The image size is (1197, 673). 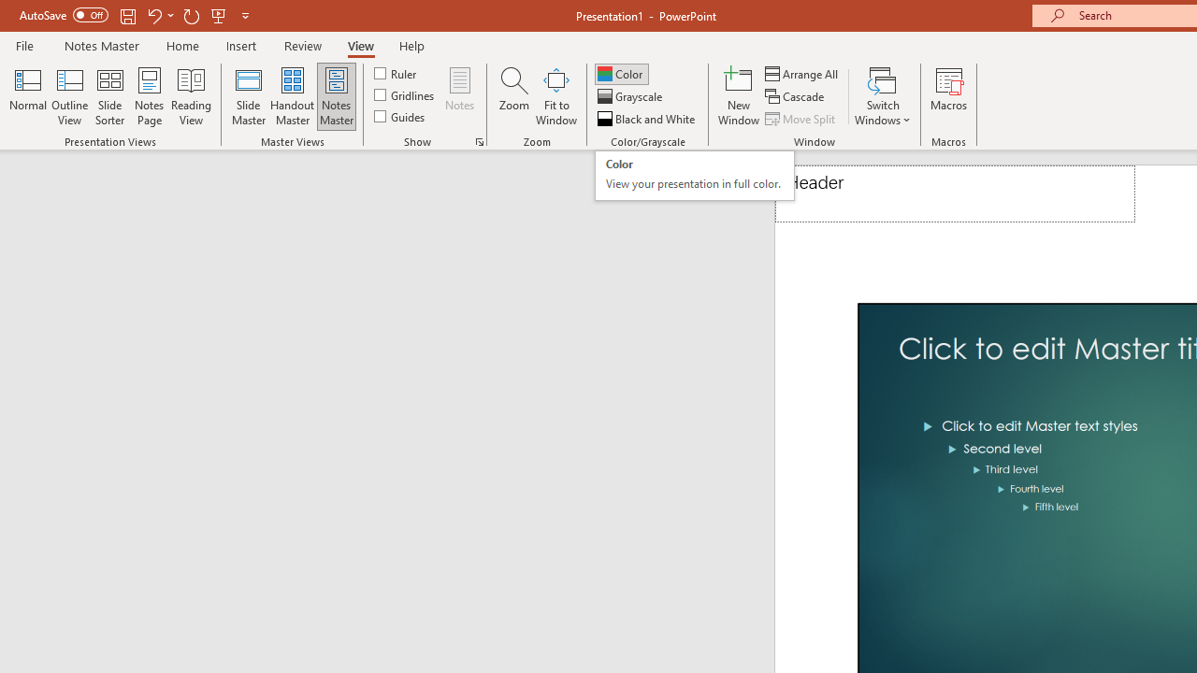 I want to click on Switch Windows, so click(x=883, y=95).